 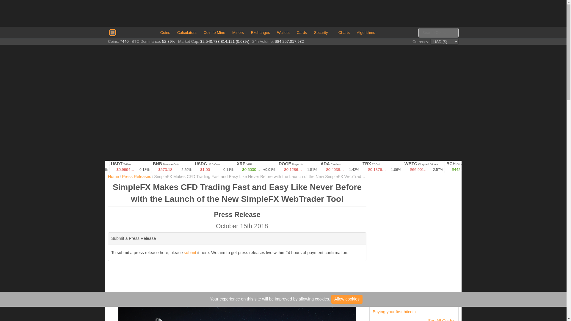 What do you see at coordinates (113, 177) in the screenshot?
I see `Home` at bounding box center [113, 177].